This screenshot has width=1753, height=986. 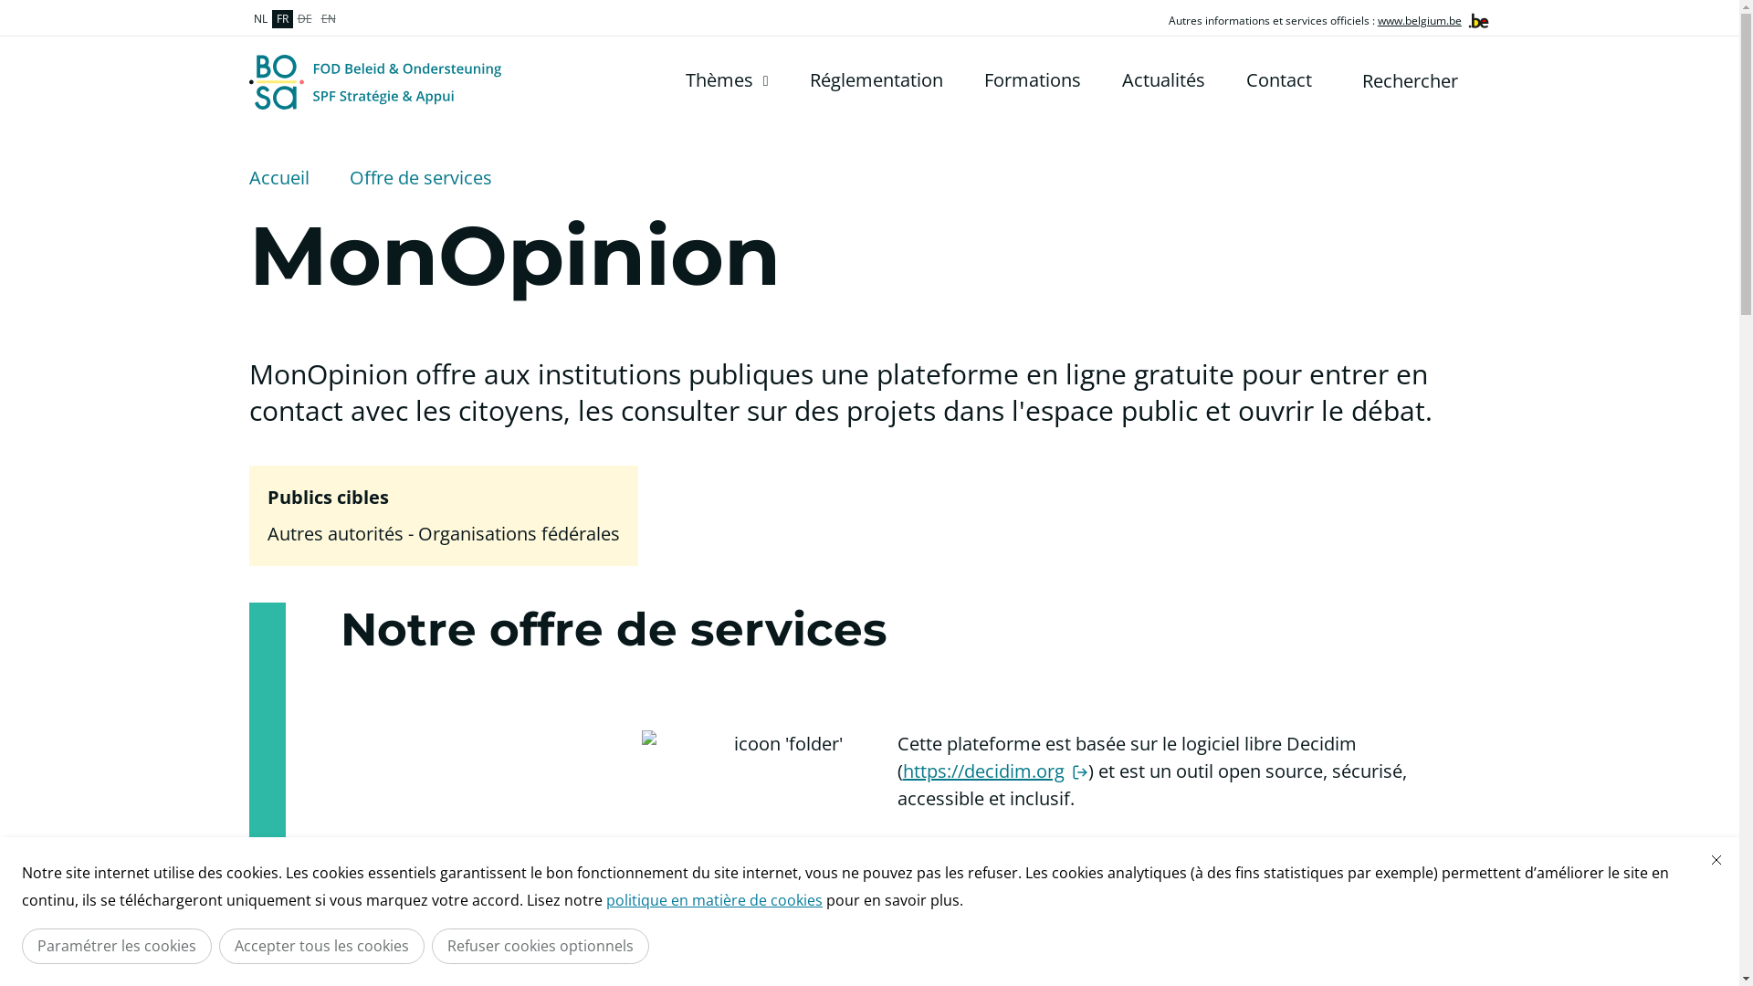 I want to click on Aller au contenu principal, so click(x=9, y=5).